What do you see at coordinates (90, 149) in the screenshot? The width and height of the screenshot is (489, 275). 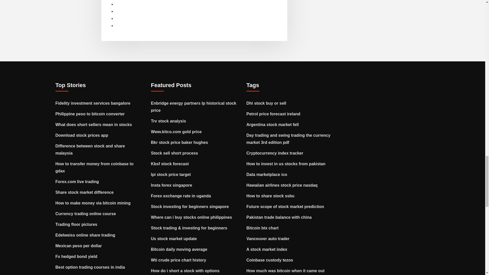 I see `Difference between stock and share malaysia` at bounding box center [90, 149].